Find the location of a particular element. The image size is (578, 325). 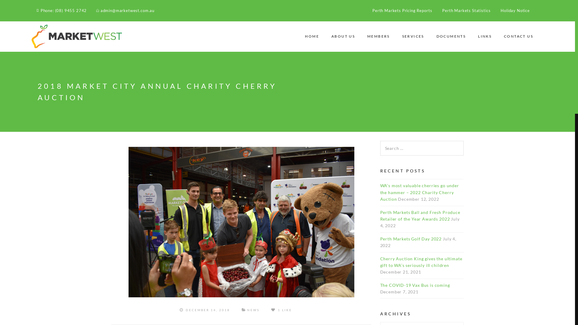

NEWS is located at coordinates (253, 310).